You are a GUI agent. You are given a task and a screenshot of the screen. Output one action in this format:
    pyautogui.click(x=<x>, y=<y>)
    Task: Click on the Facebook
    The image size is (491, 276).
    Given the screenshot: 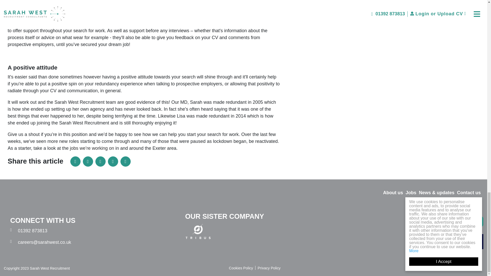 What is the action you would take?
    pyautogui.click(x=88, y=162)
    